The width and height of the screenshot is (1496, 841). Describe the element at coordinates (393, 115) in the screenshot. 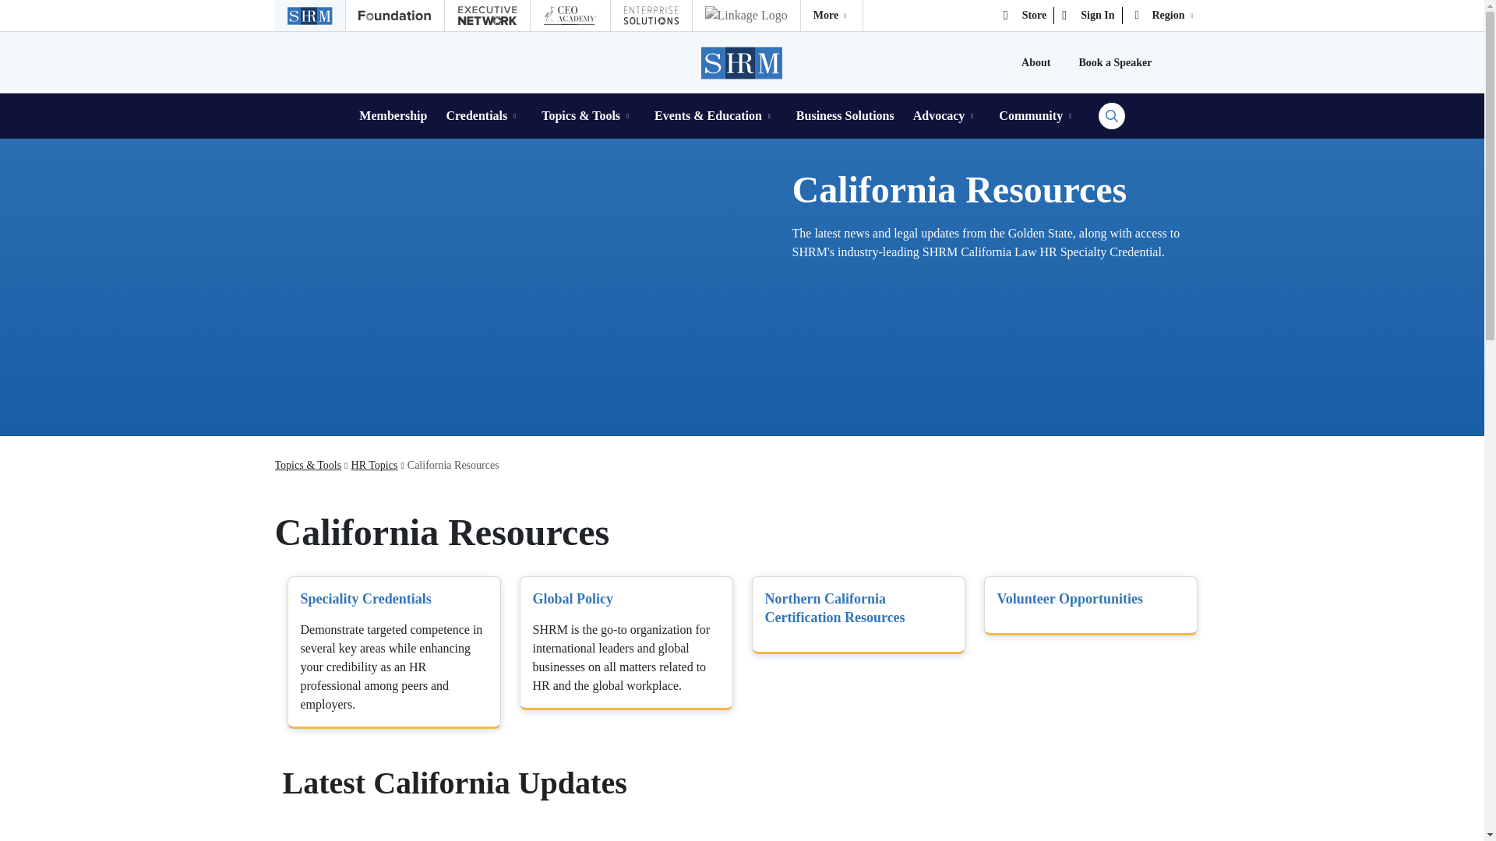

I see `Membership` at that location.